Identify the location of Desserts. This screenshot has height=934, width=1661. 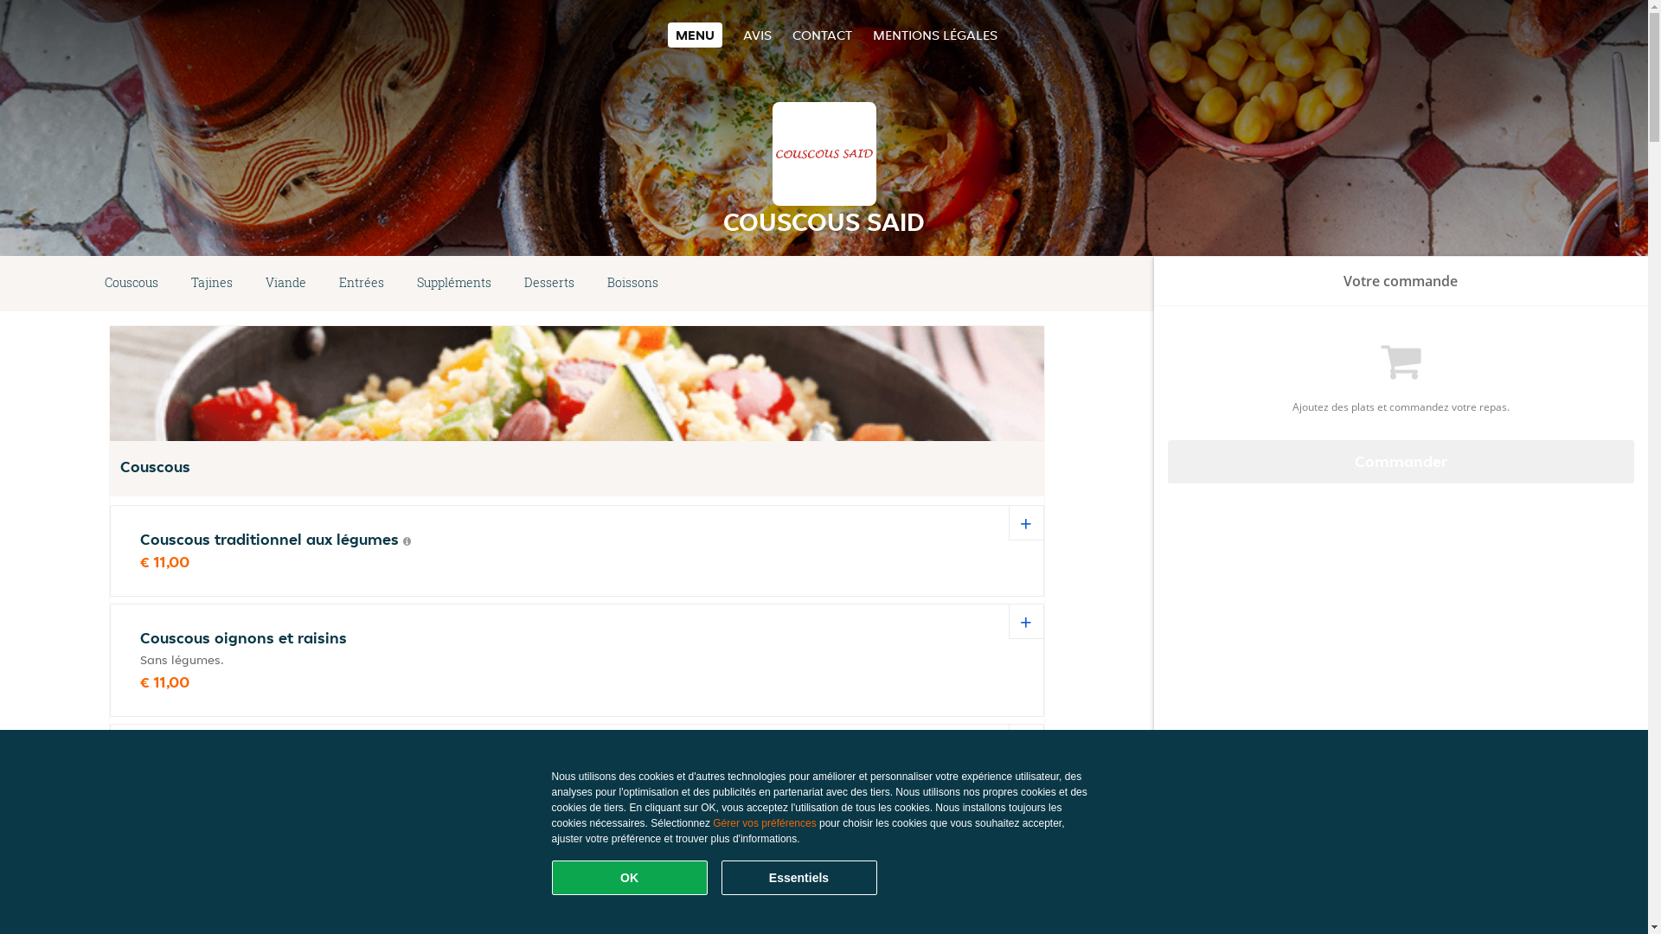
(549, 284).